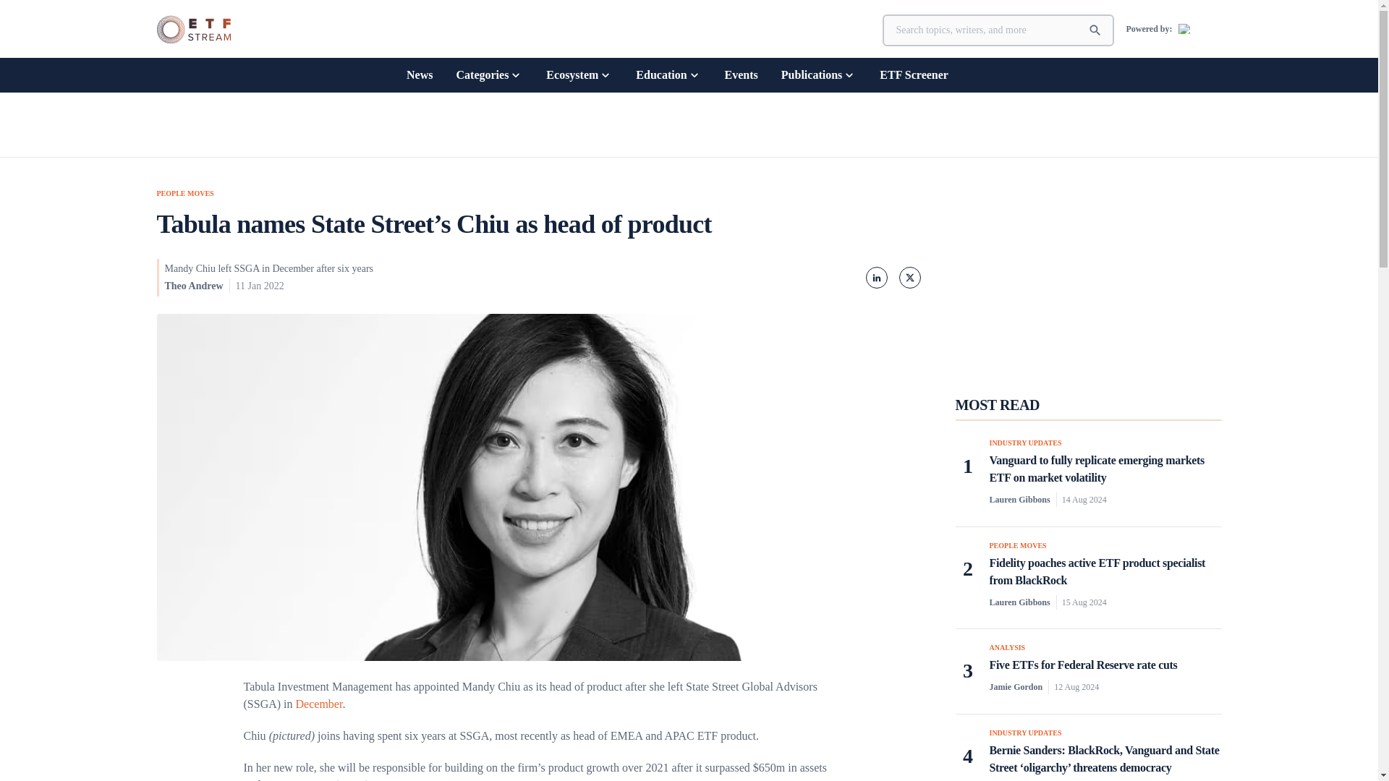  Describe the element at coordinates (914, 74) in the screenshot. I see `ETF Screener` at that location.